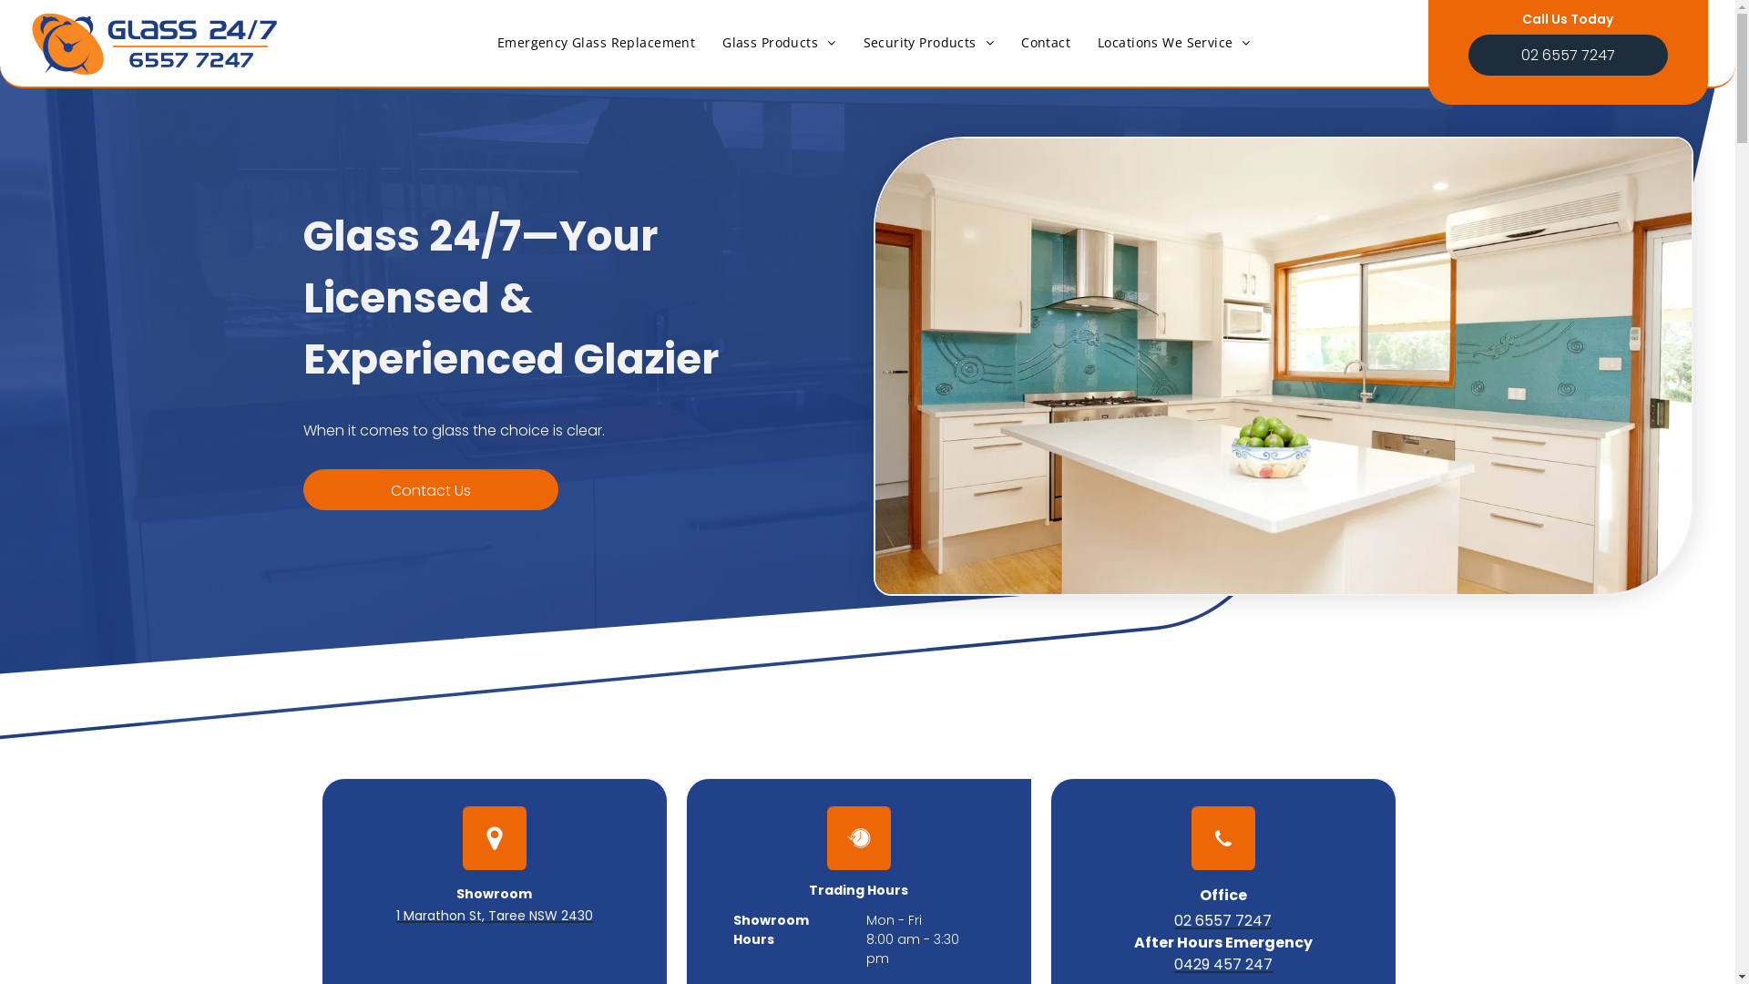 This screenshot has height=984, width=1749. I want to click on Contact Us, so click(430, 490).